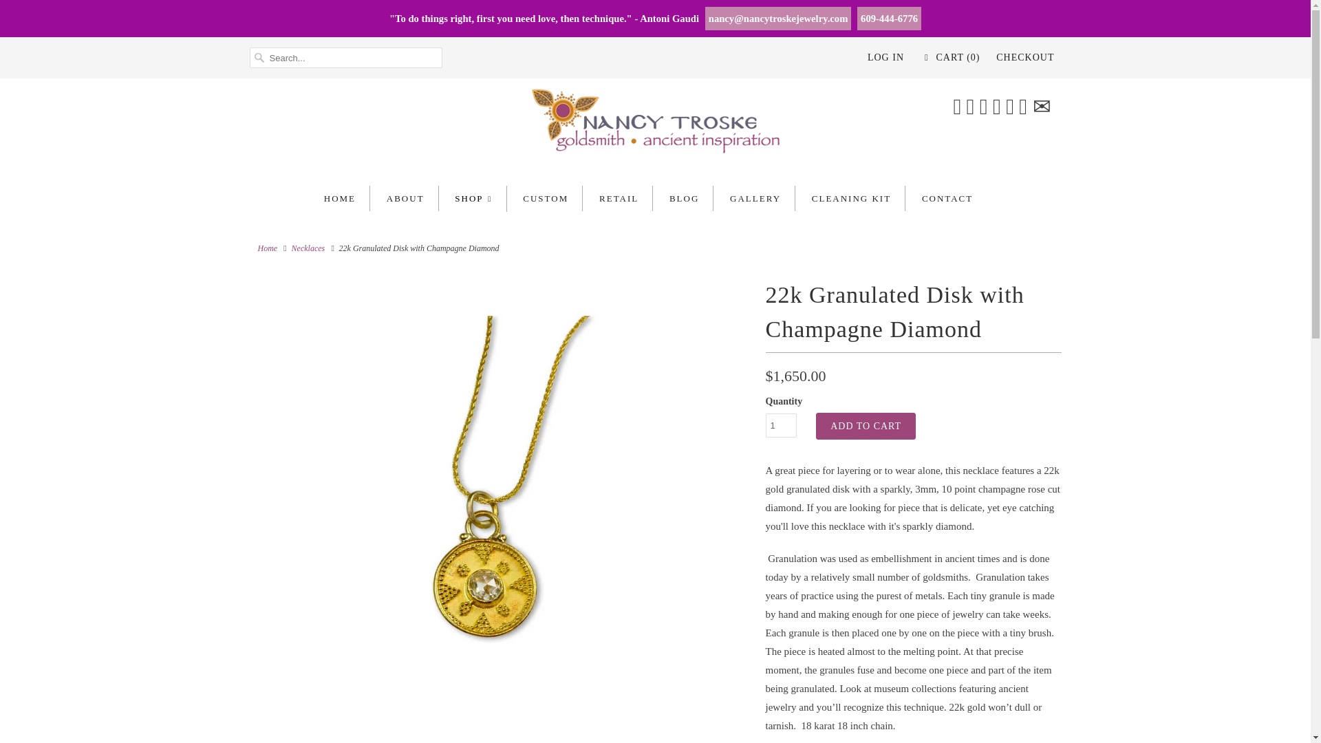 This screenshot has width=1321, height=743. Describe the element at coordinates (308, 248) in the screenshot. I see `Necklaces` at that location.